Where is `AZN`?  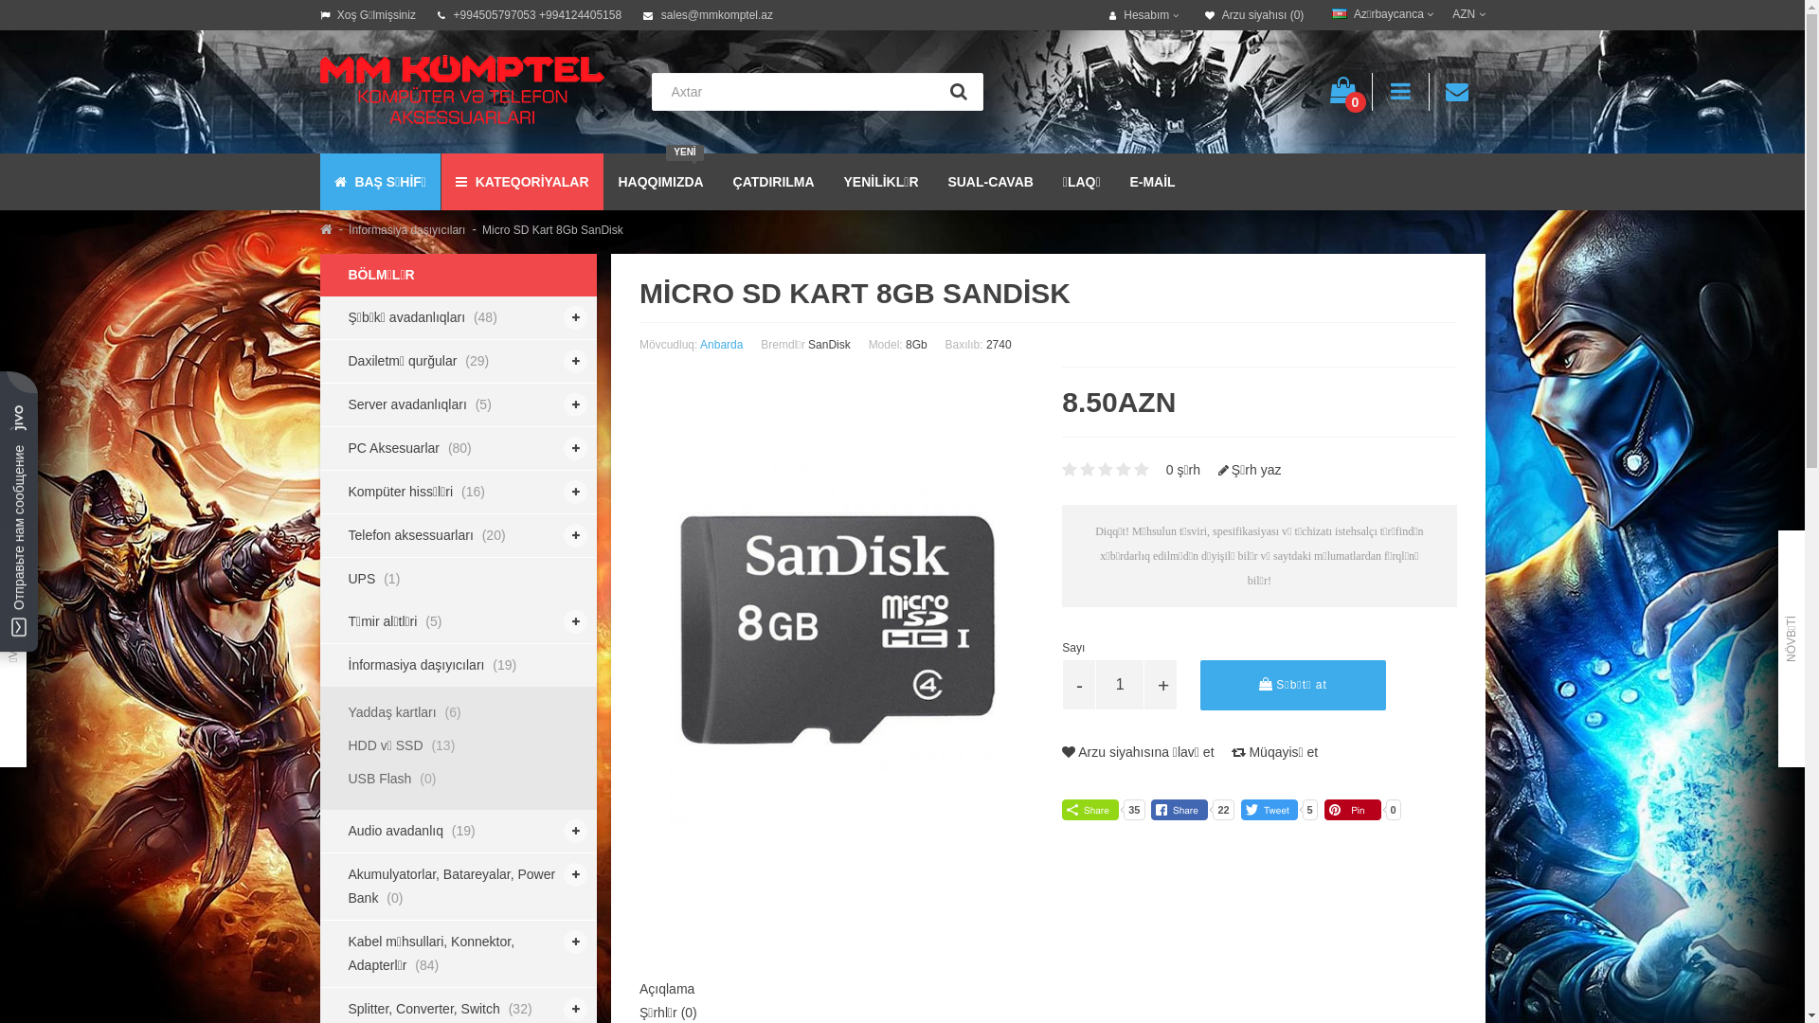 AZN is located at coordinates (1459, 15).